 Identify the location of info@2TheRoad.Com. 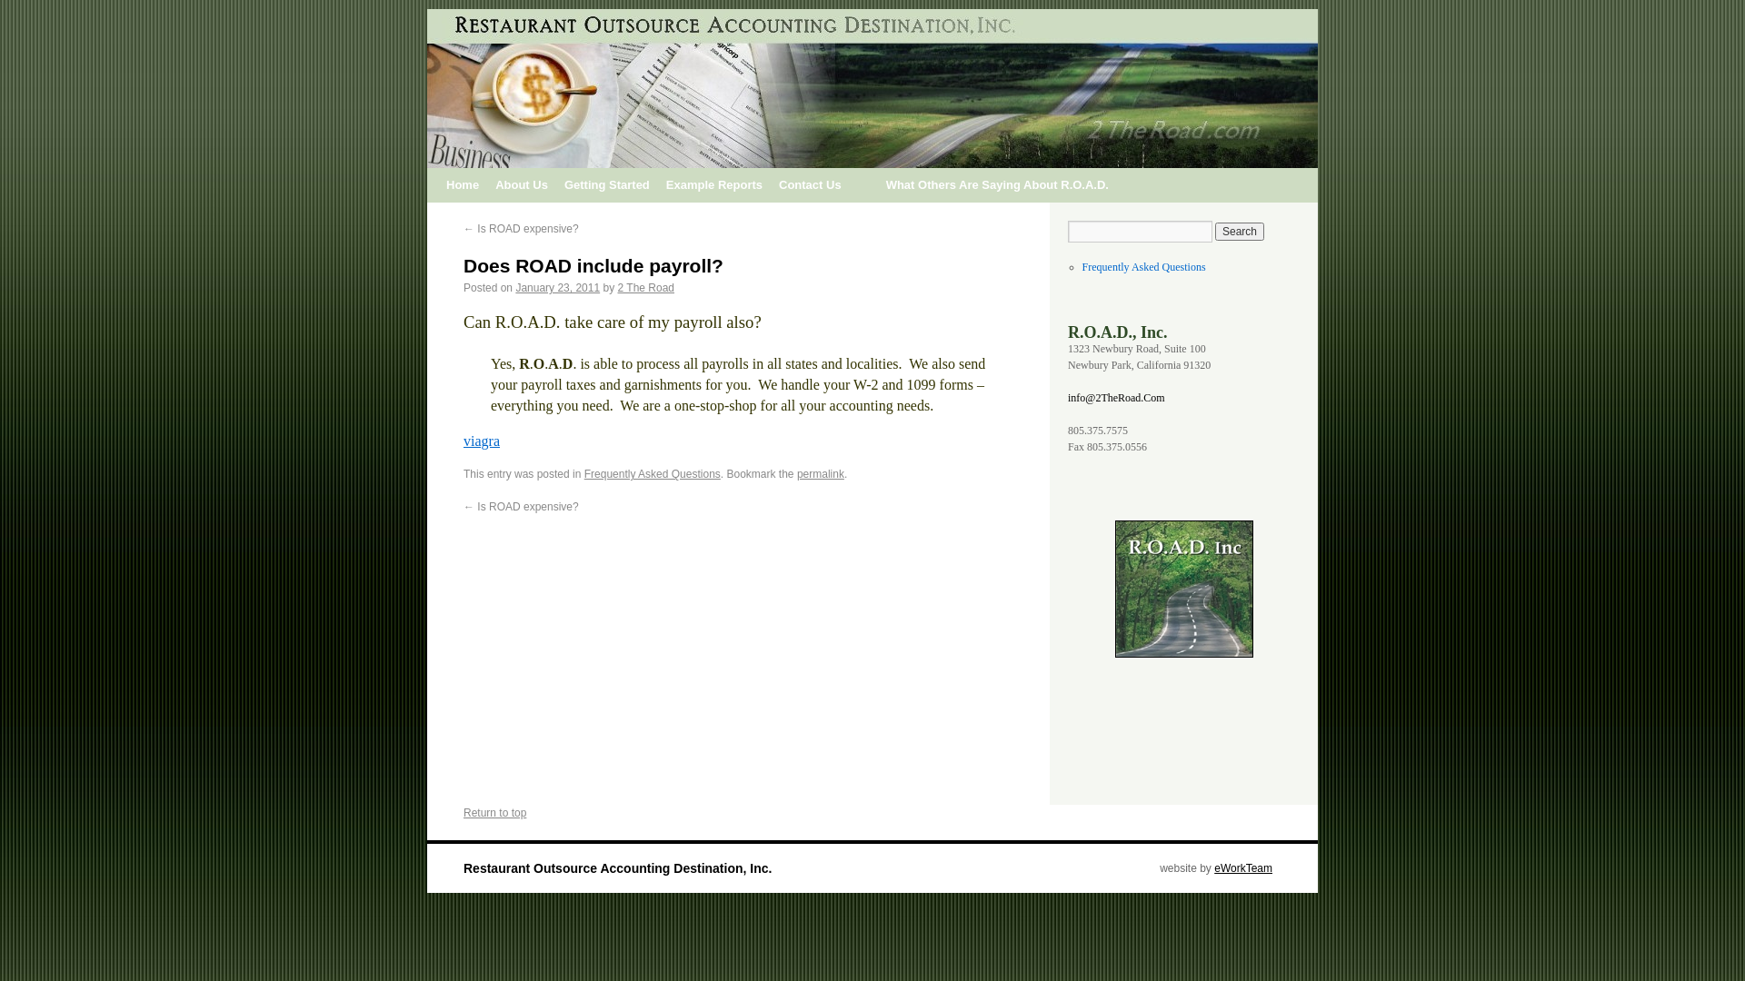
(1116, 398).